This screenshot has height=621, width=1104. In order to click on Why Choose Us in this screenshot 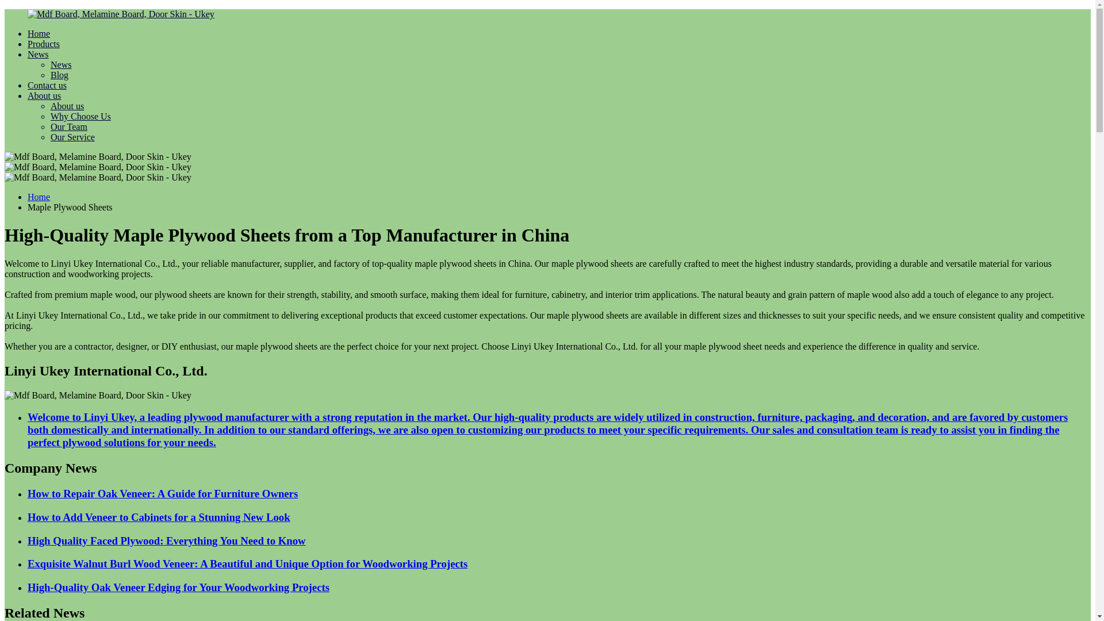, I will do `click(80, 116)`.